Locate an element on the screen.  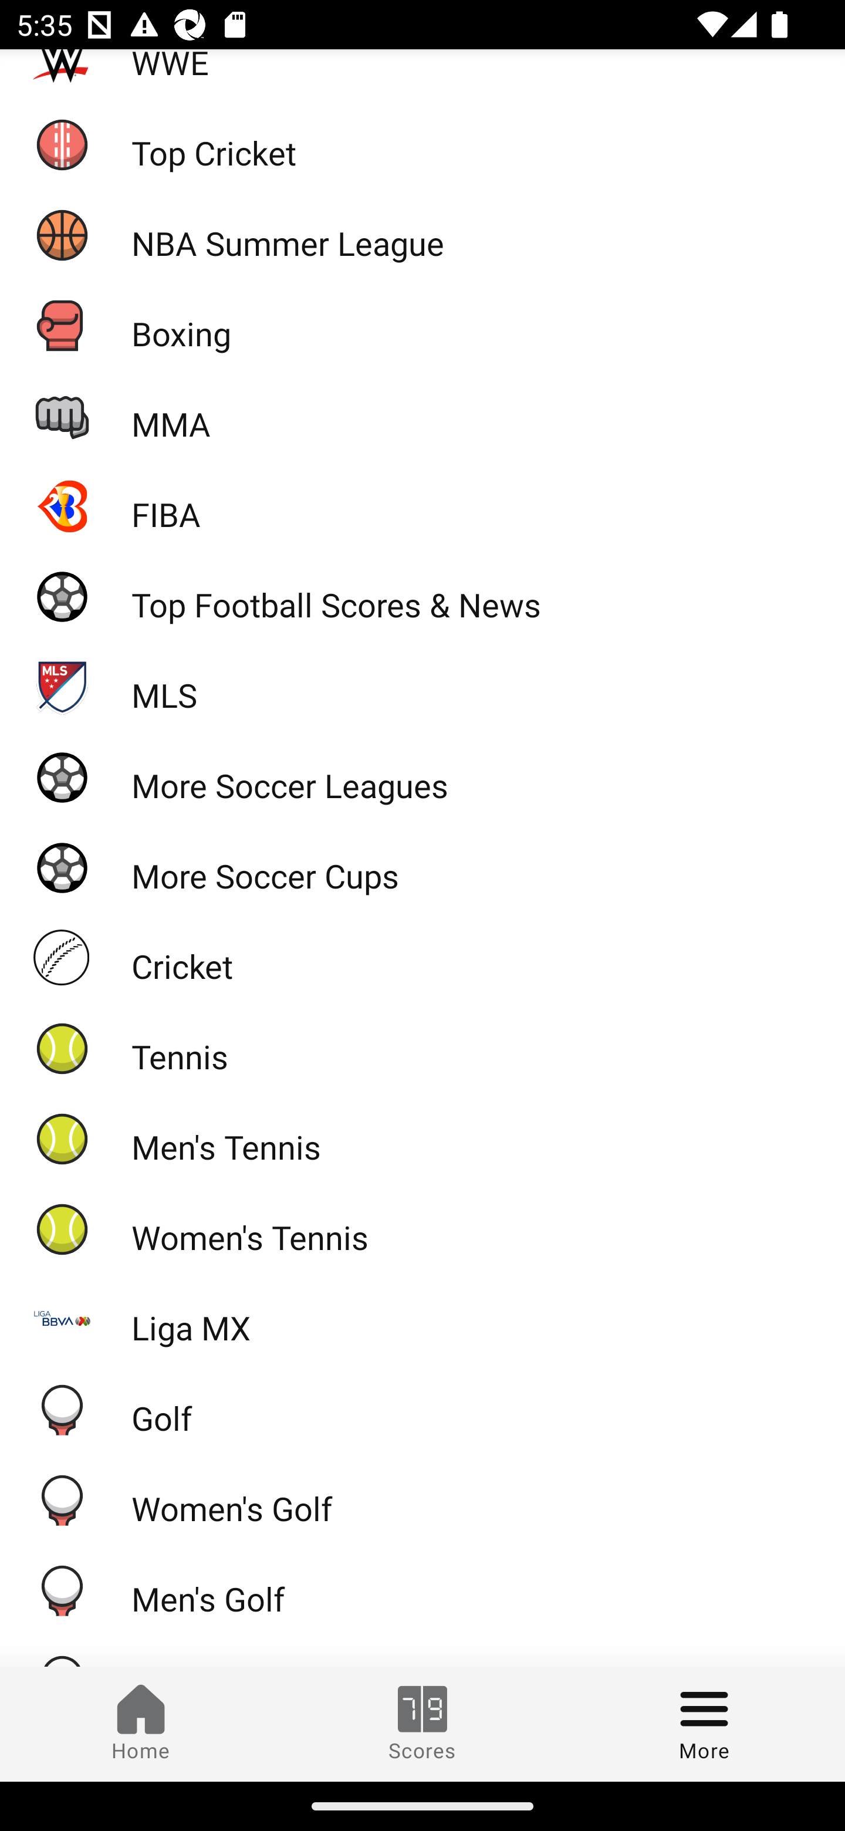
More Soccer Leagues is located at coordinates (422, 777).